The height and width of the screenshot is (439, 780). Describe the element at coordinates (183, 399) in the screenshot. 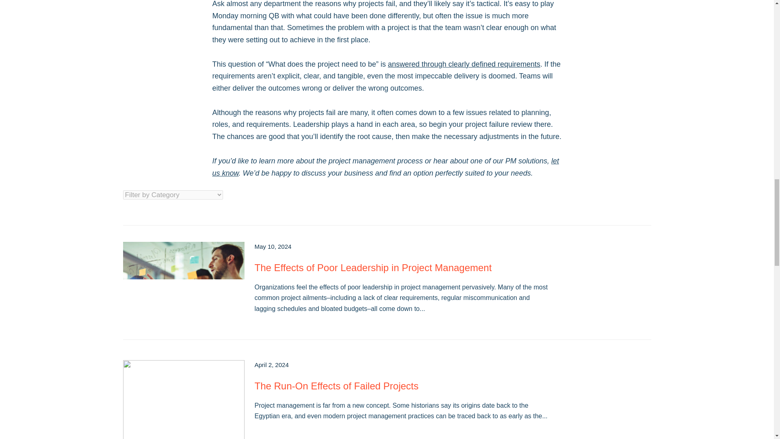

I see `The Run-On Effects of Failed Projects` at that location.